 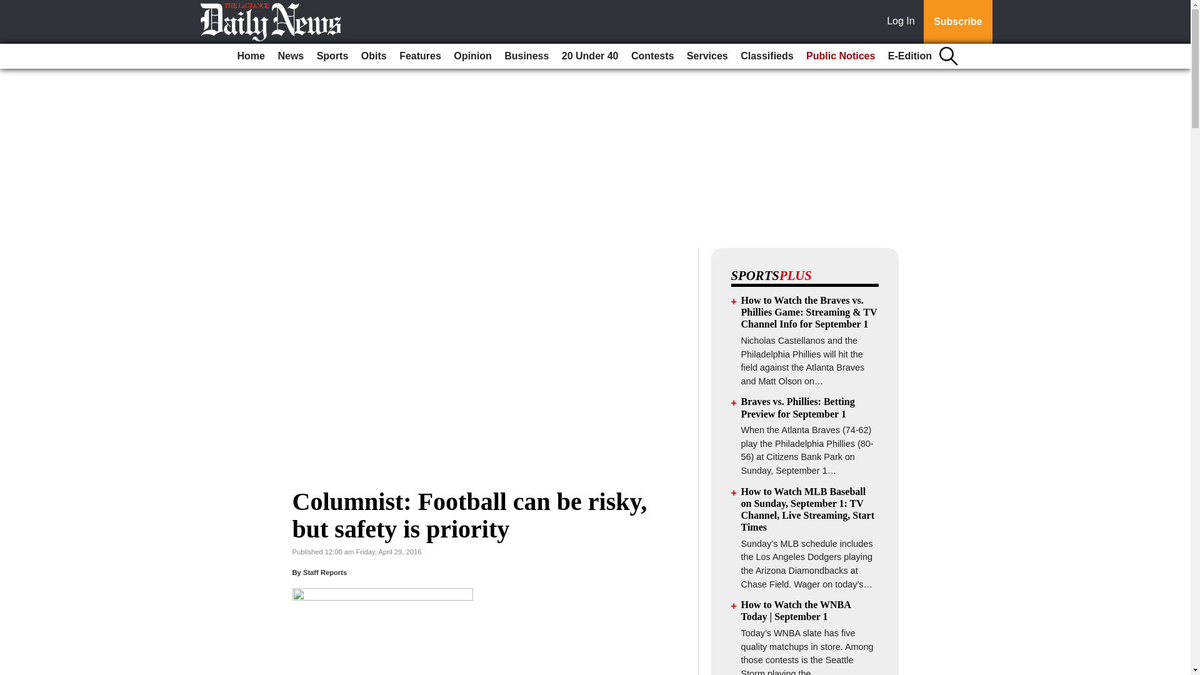 What do you see at coordinates (840, 56) in the screenshot?
I see `Public Notices` at bounding box center [840, 56].